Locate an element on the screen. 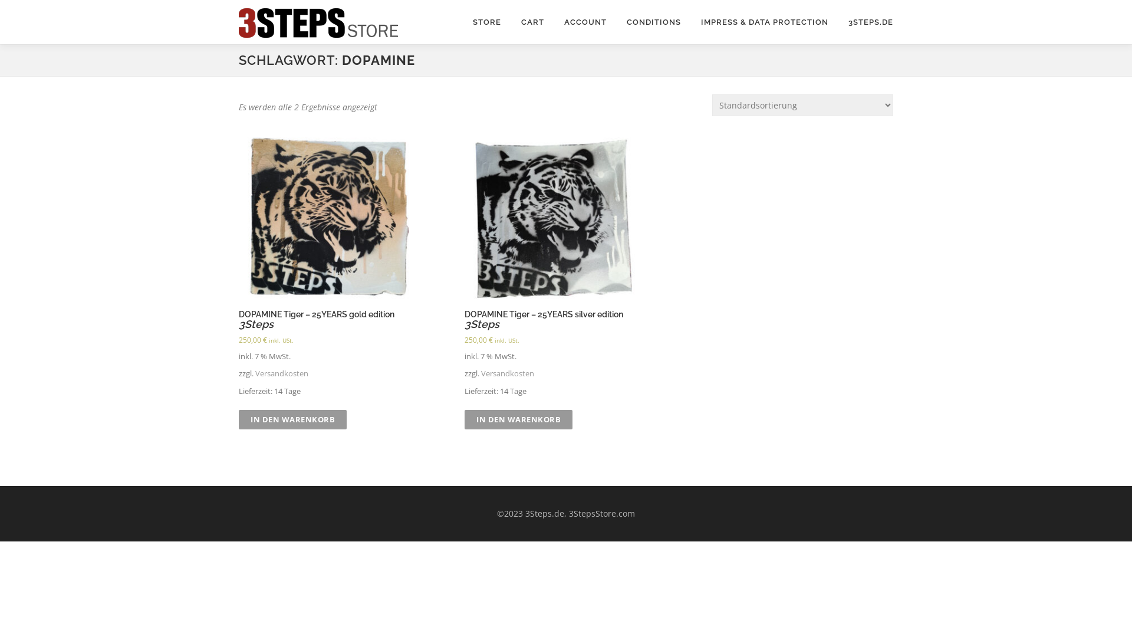 The width and height of the screenshot is (1132, 637). IN DEN WARENKORB is located at coordinates (519, 420).